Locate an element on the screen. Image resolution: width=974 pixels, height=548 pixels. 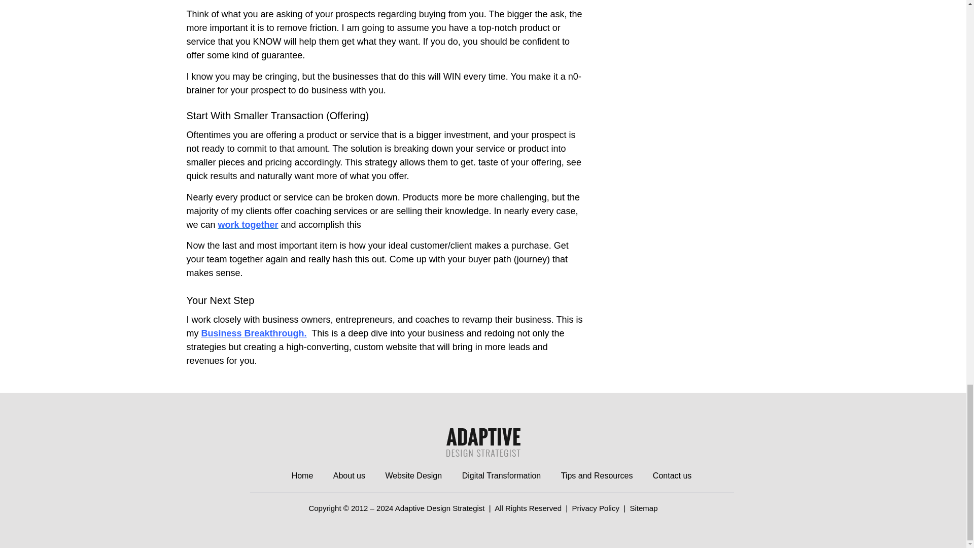
Home is located at coordinates (304, 476).